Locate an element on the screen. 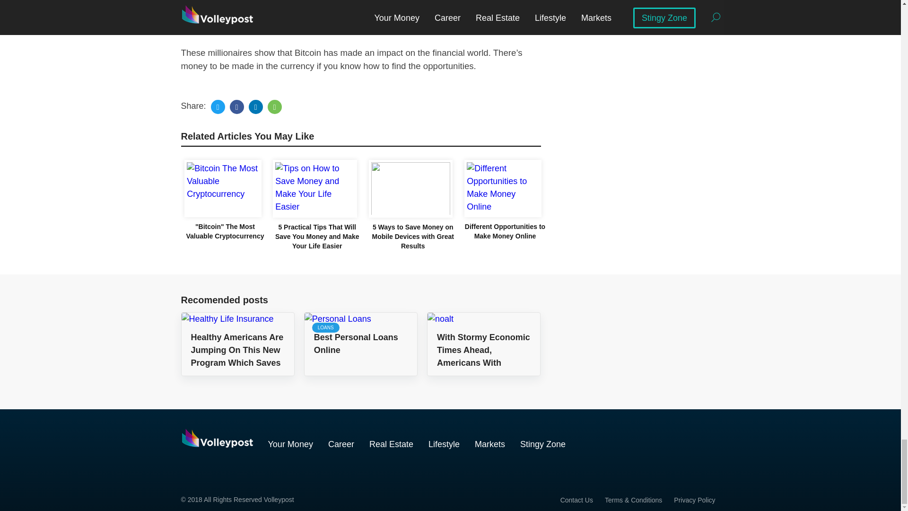  Share on LinkedIn. is located at coordinates (256, 106).